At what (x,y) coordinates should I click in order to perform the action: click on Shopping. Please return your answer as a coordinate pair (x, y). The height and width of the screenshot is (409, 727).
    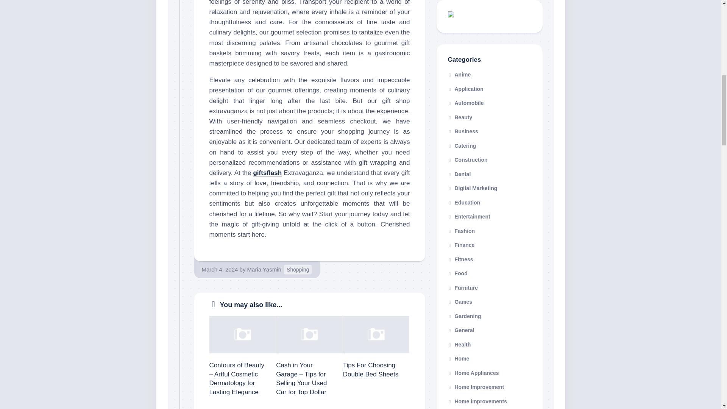
    Looking at the image, I should click on (298, 270).